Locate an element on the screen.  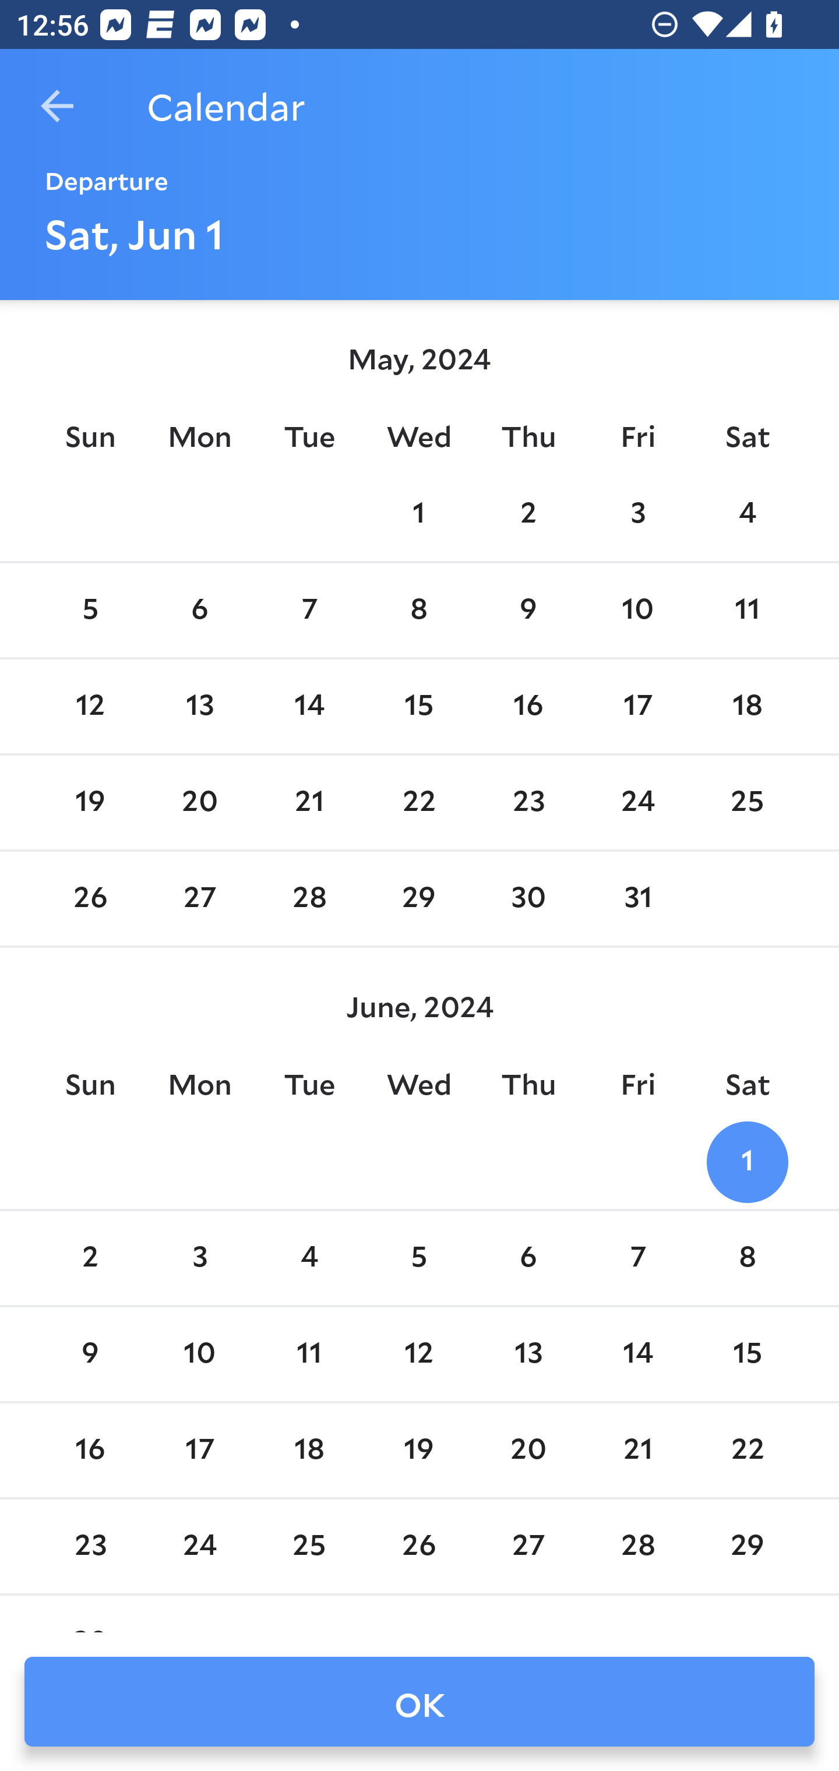
2 is located at coordinates (90, 1259).